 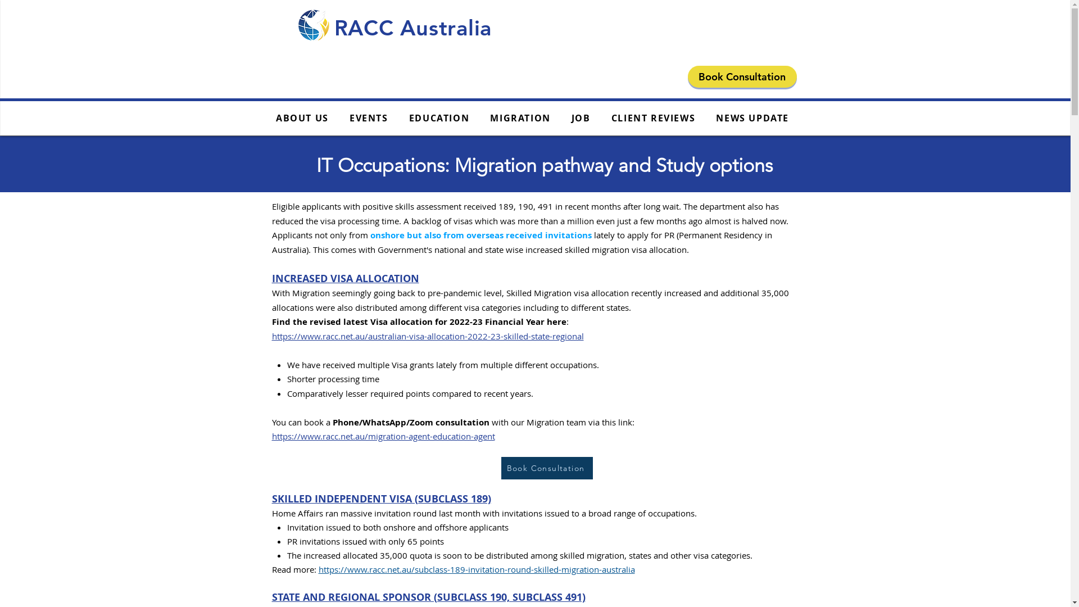 I want to click on CLIENT REVIEWS, so click(x=653, y=119).